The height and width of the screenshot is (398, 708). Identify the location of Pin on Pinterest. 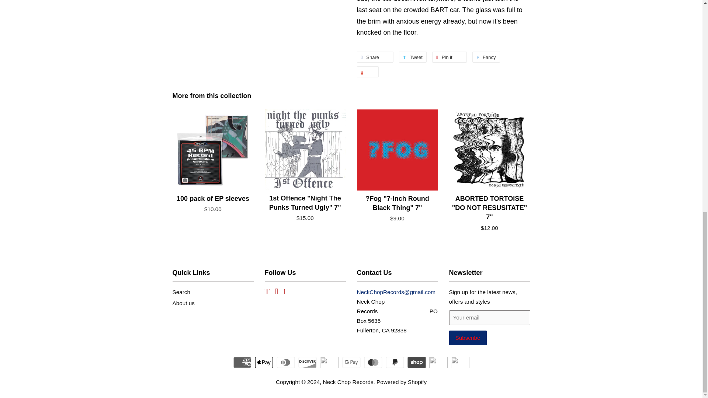
(413, 57).